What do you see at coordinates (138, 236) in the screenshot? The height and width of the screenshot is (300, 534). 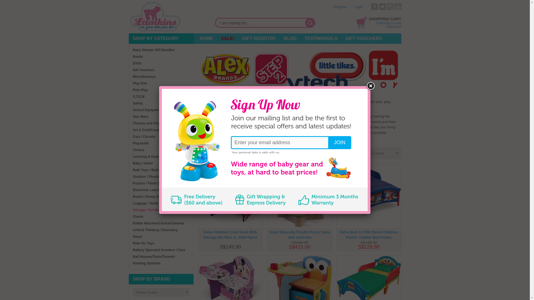 I see `Decor` at bounding box center [138, 236].